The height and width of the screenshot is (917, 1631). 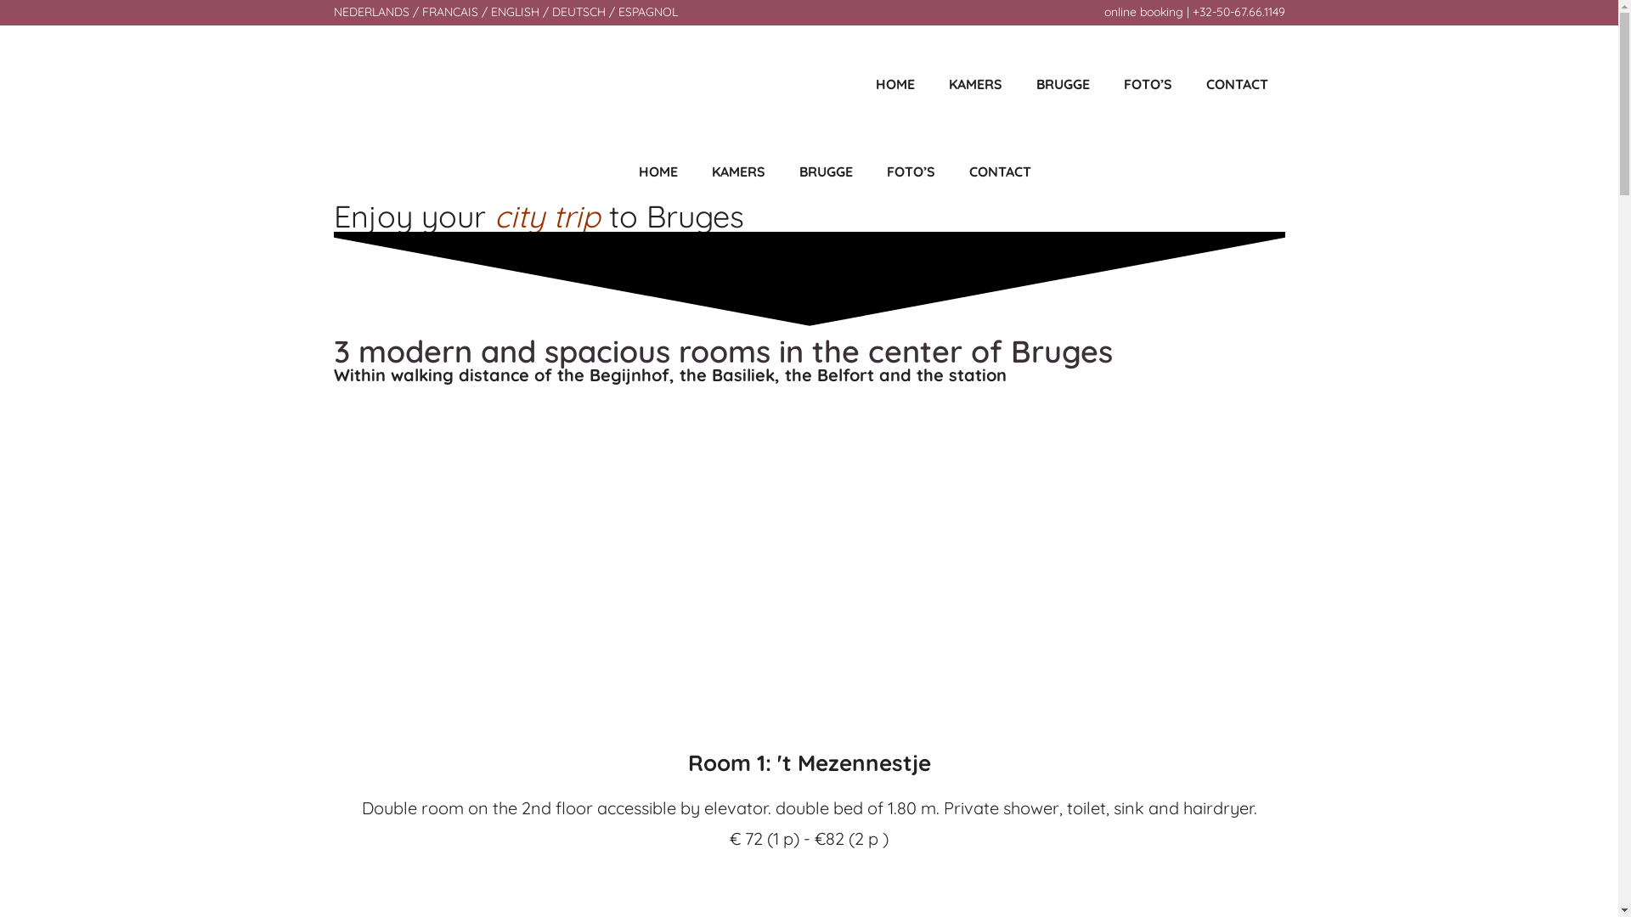 What do you see at coordinates (1237, 84) in the screenshot?
I see `CONTACT` at bounding box center [1237, 84].